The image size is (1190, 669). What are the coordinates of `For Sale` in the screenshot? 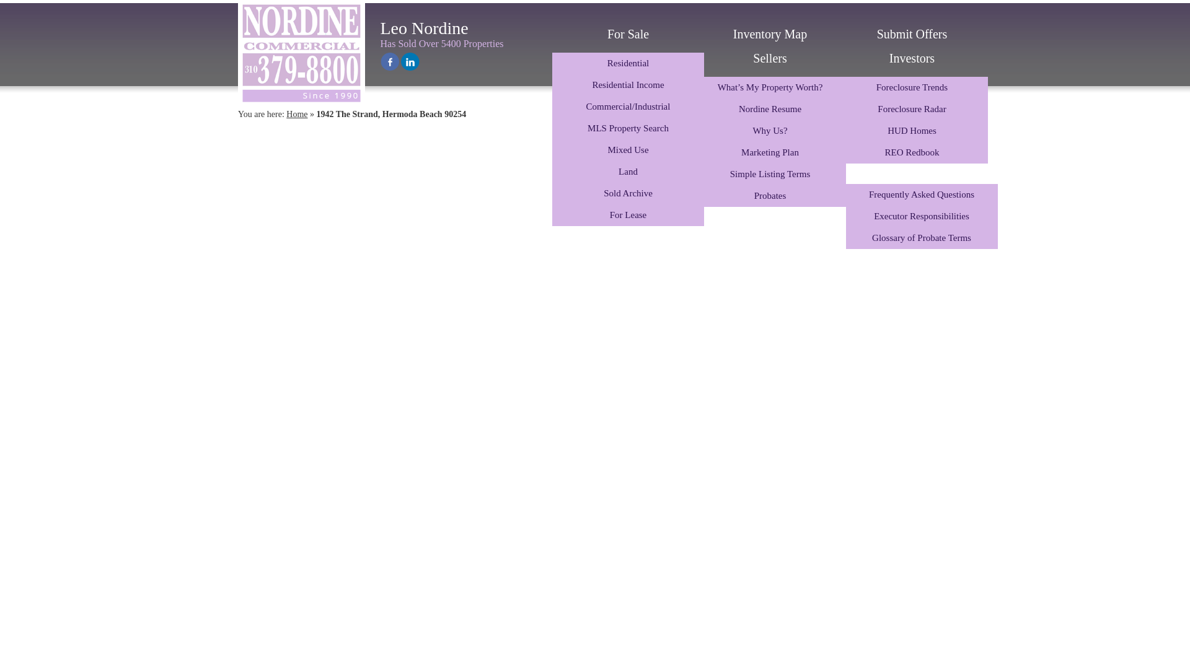 It's located at (628, 33).